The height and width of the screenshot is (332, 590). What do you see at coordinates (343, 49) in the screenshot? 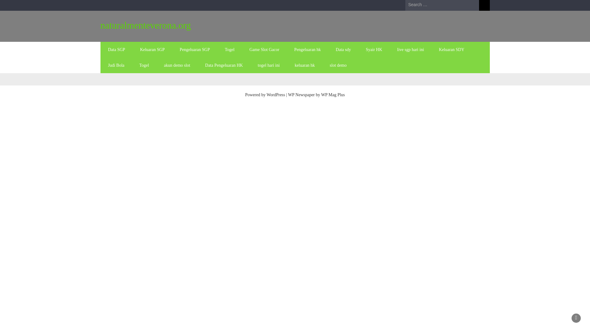
I see `Data sdy` at bounding box center [343, 49].